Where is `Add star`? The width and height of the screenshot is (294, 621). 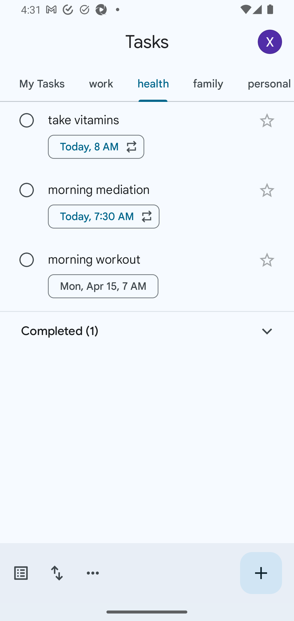
Add star is located at coordinates (267, 191).